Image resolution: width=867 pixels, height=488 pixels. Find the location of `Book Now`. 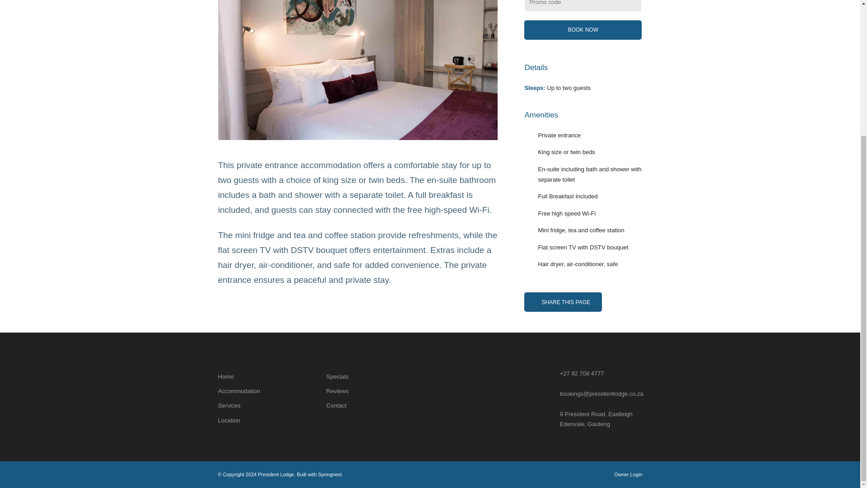

Book Now is located at coordinates (583, 30).